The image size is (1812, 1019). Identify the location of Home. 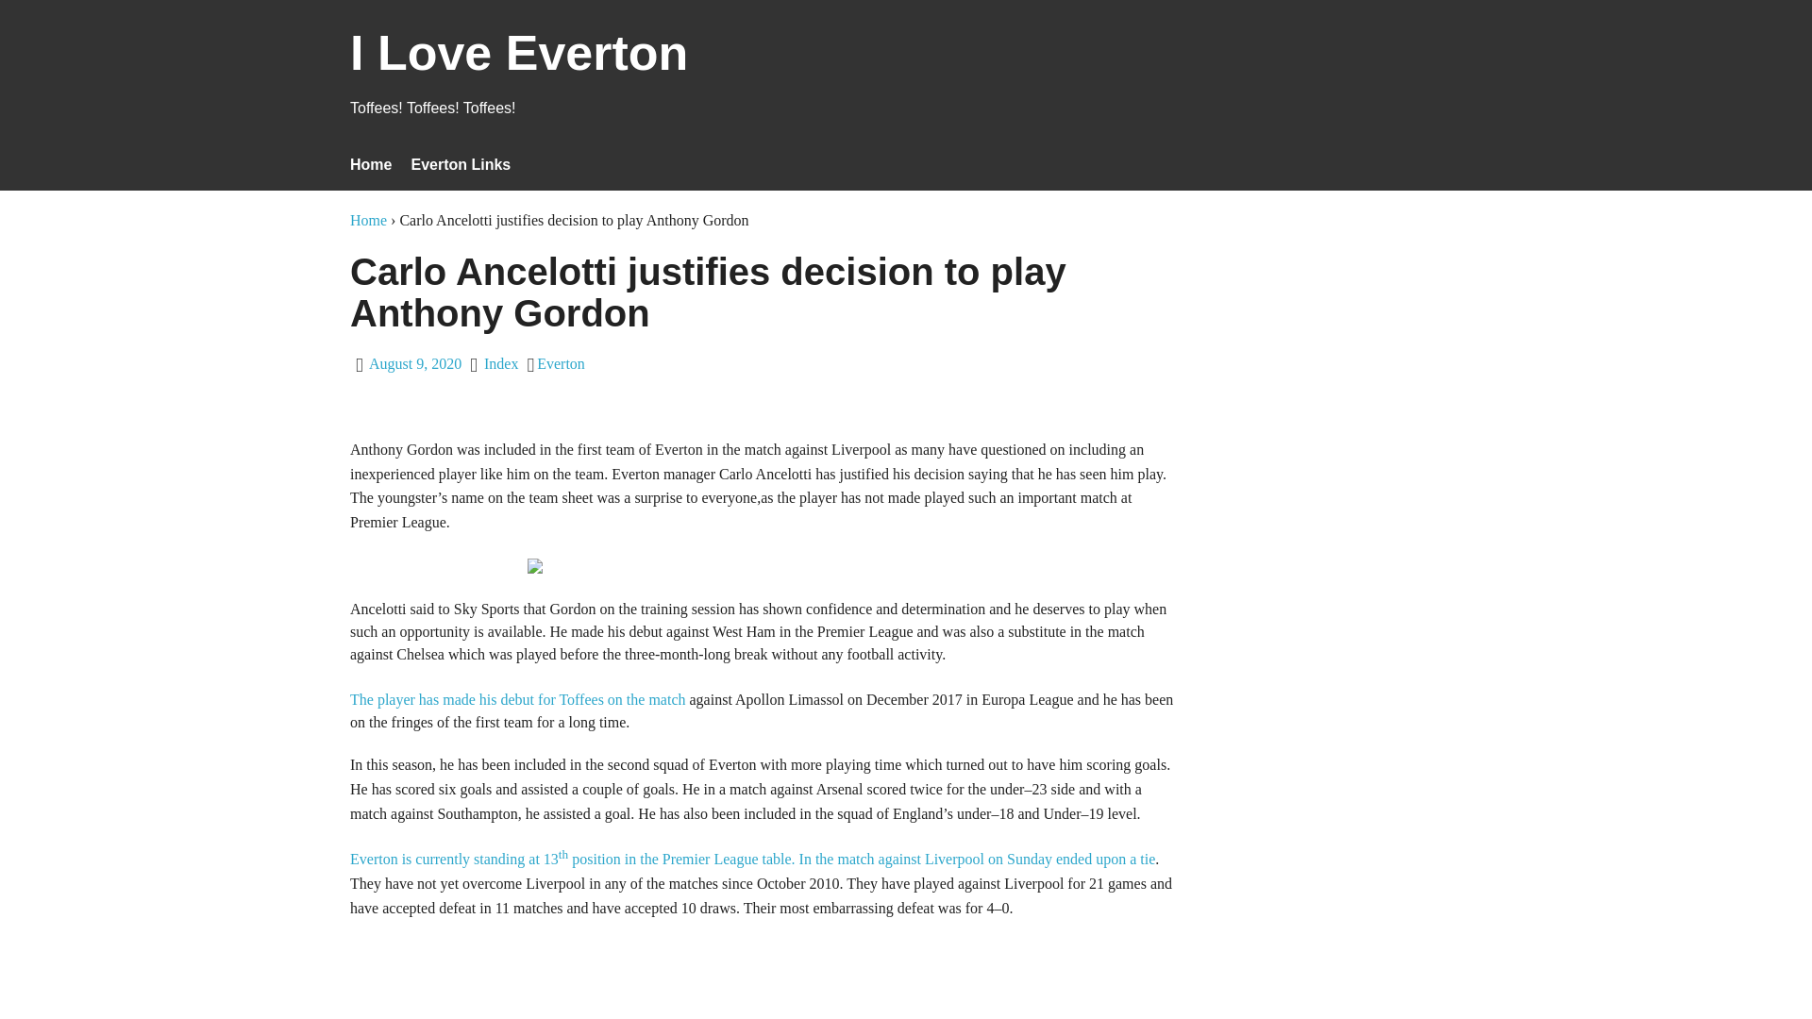
(368, 219).